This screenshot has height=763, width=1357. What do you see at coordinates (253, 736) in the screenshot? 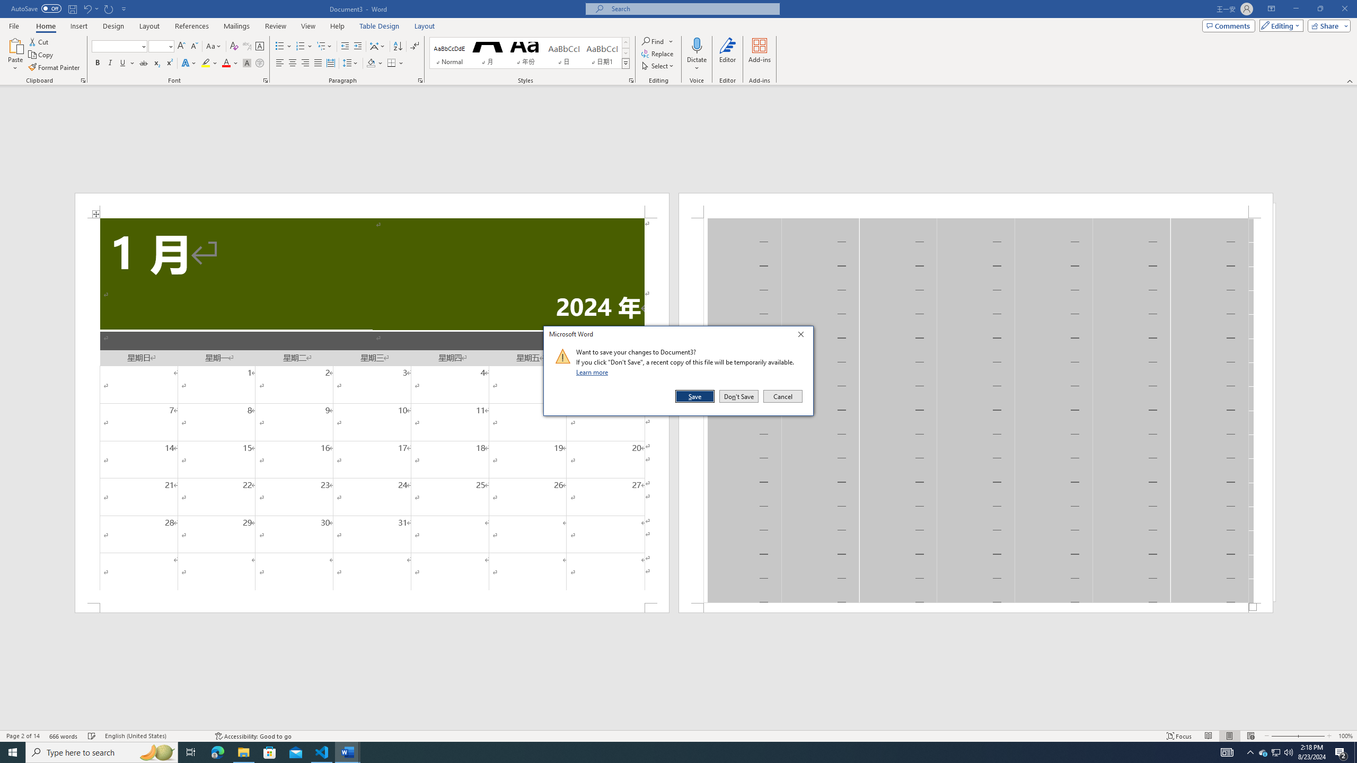
I see `Accessibility Checker Accessibility: Good to go` at bounding box center [253, 736].